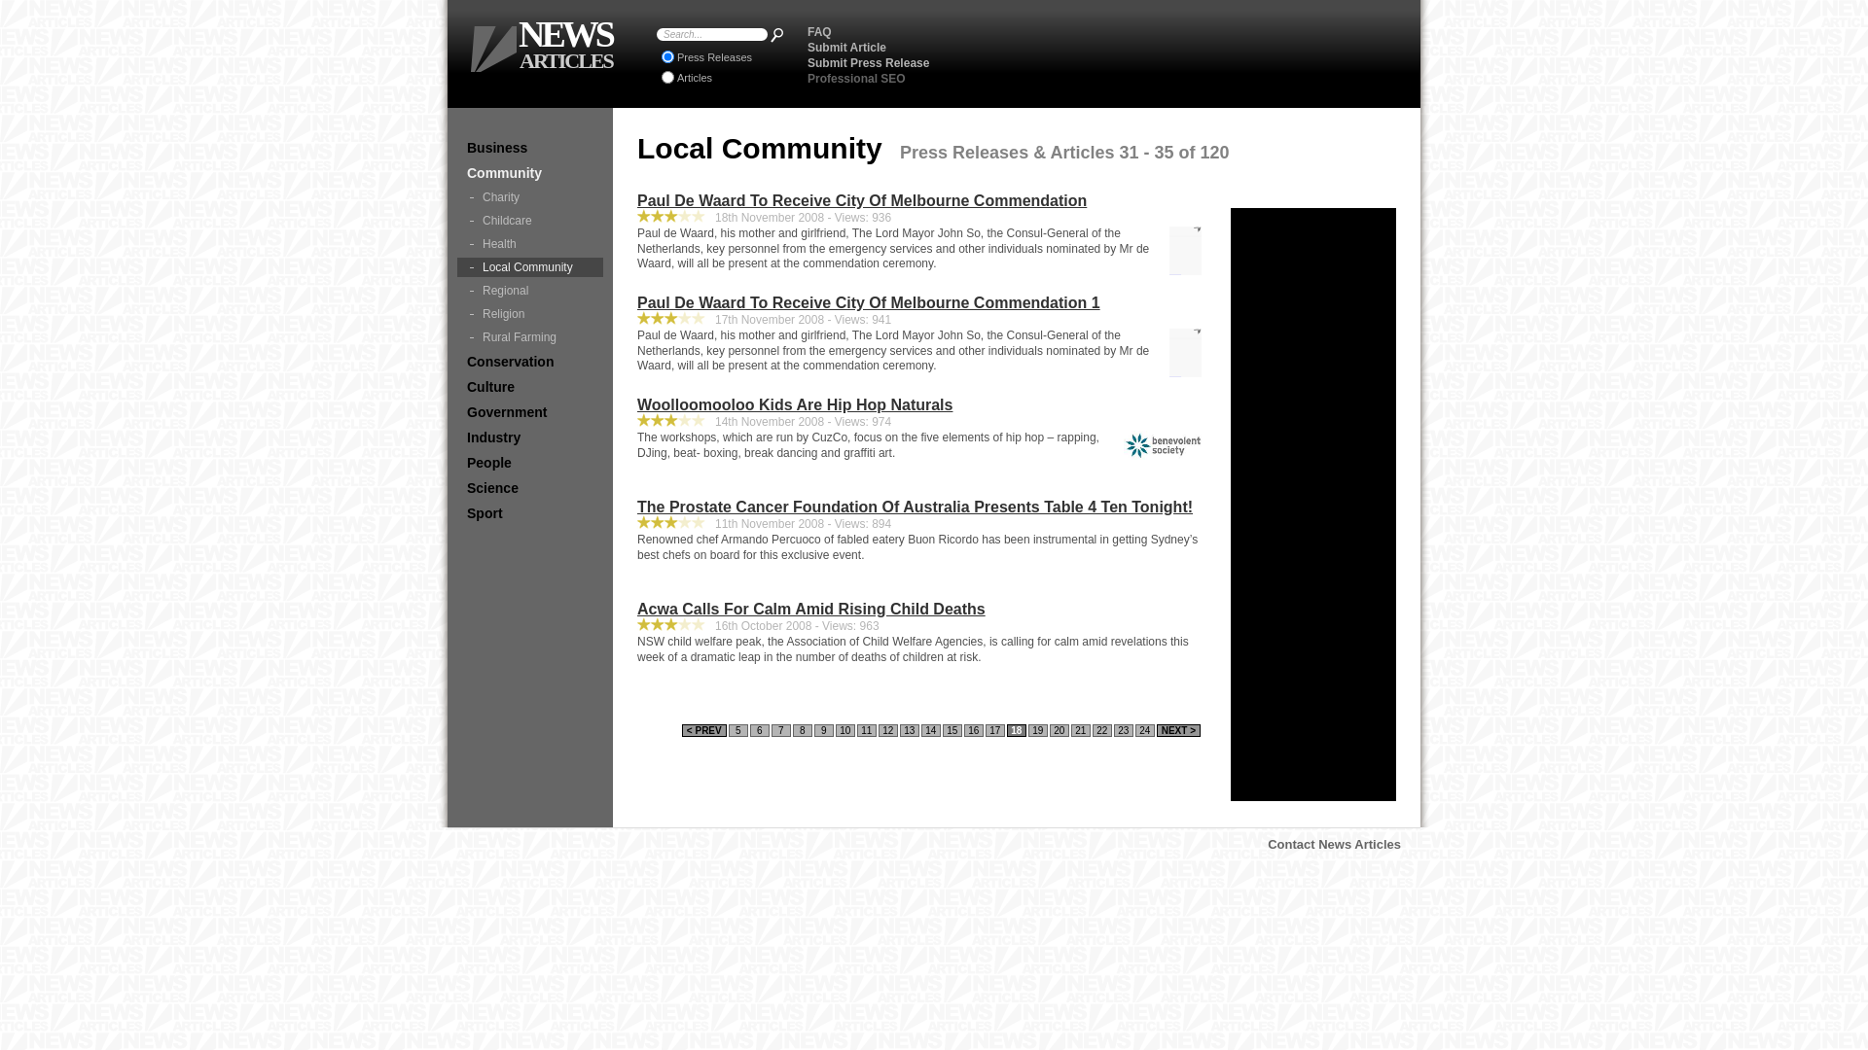 The image size is (1868, 1050). What do you see at coordinates (530, 463) in the screenshot?
I see `People` at bounding box center [530, 463].